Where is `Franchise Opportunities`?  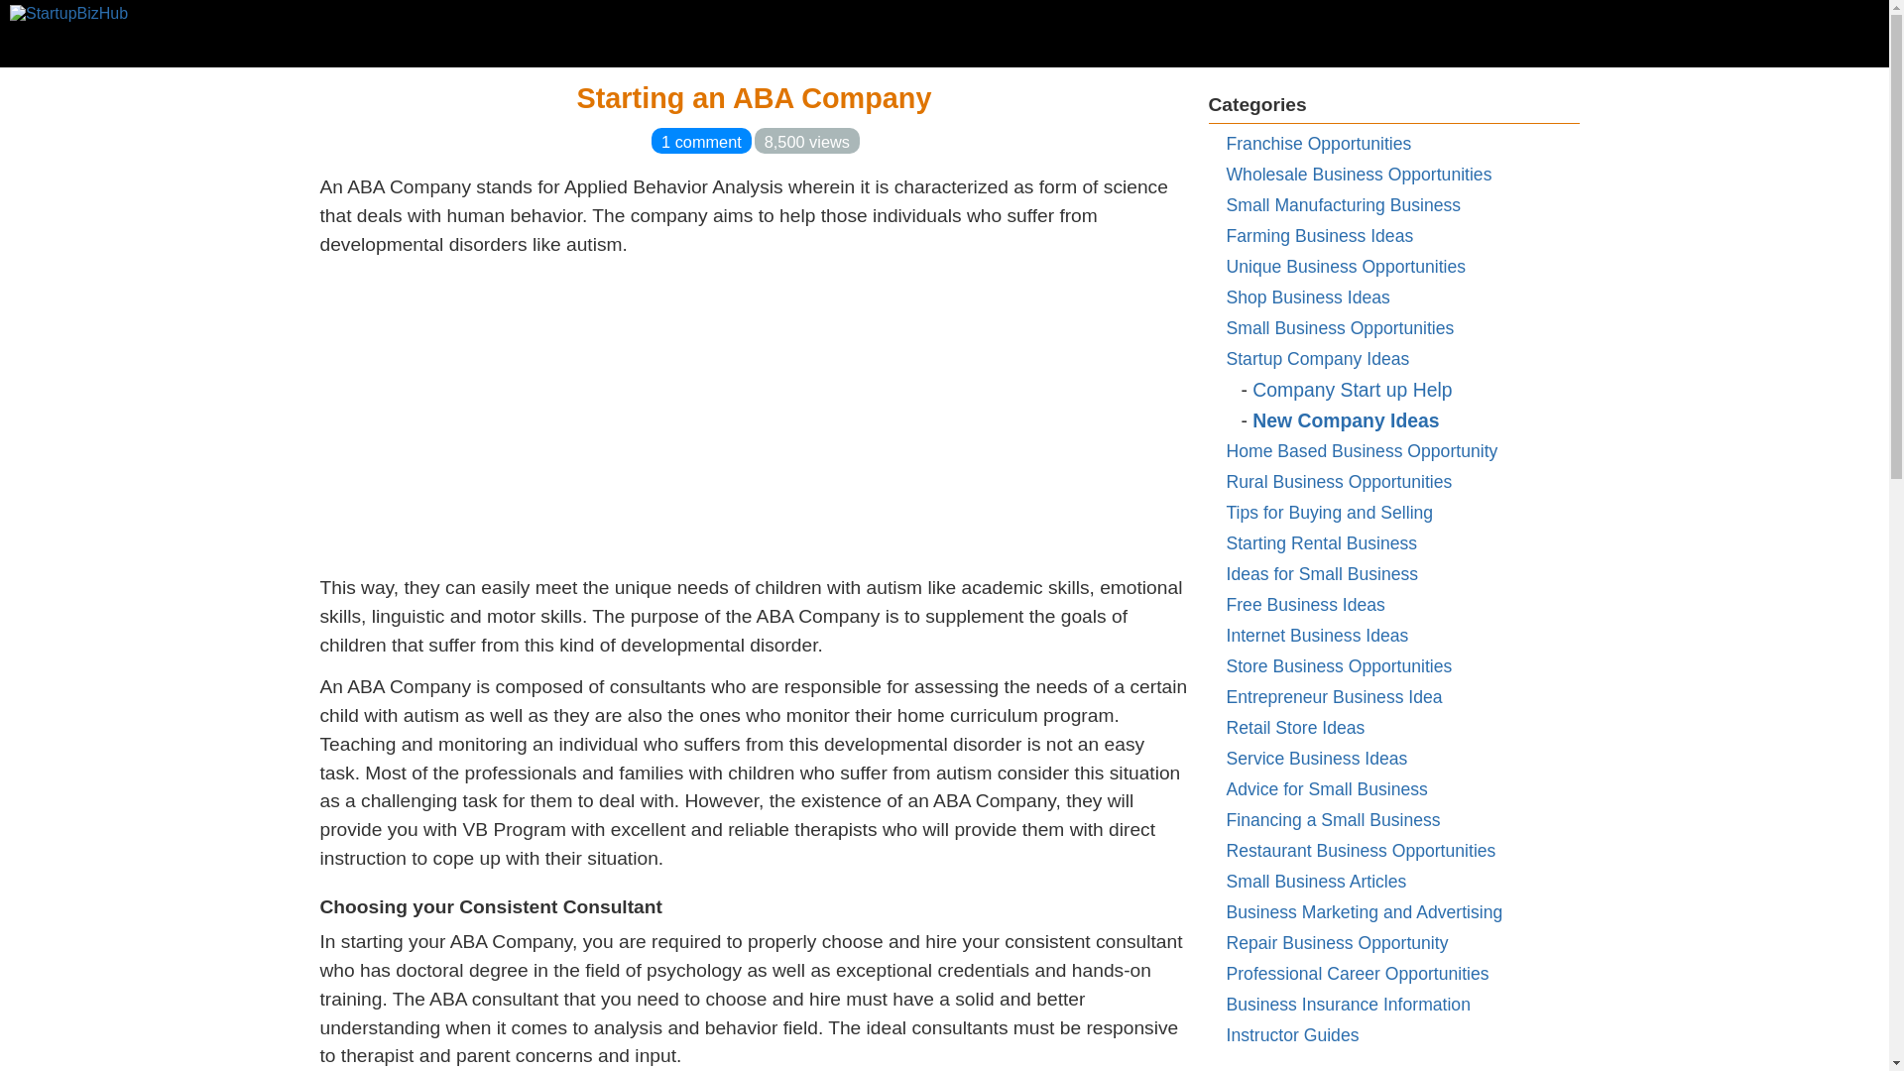 Franchise Opportunities is located at coordinates (1318, 144).